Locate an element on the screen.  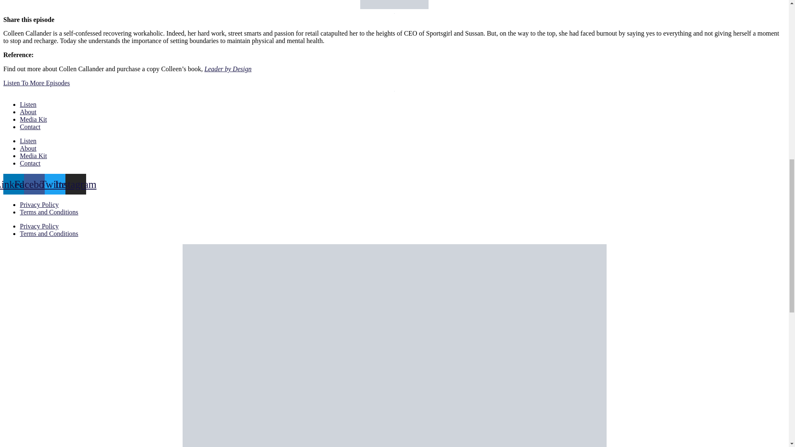
About is located at coordinates (28, 148).